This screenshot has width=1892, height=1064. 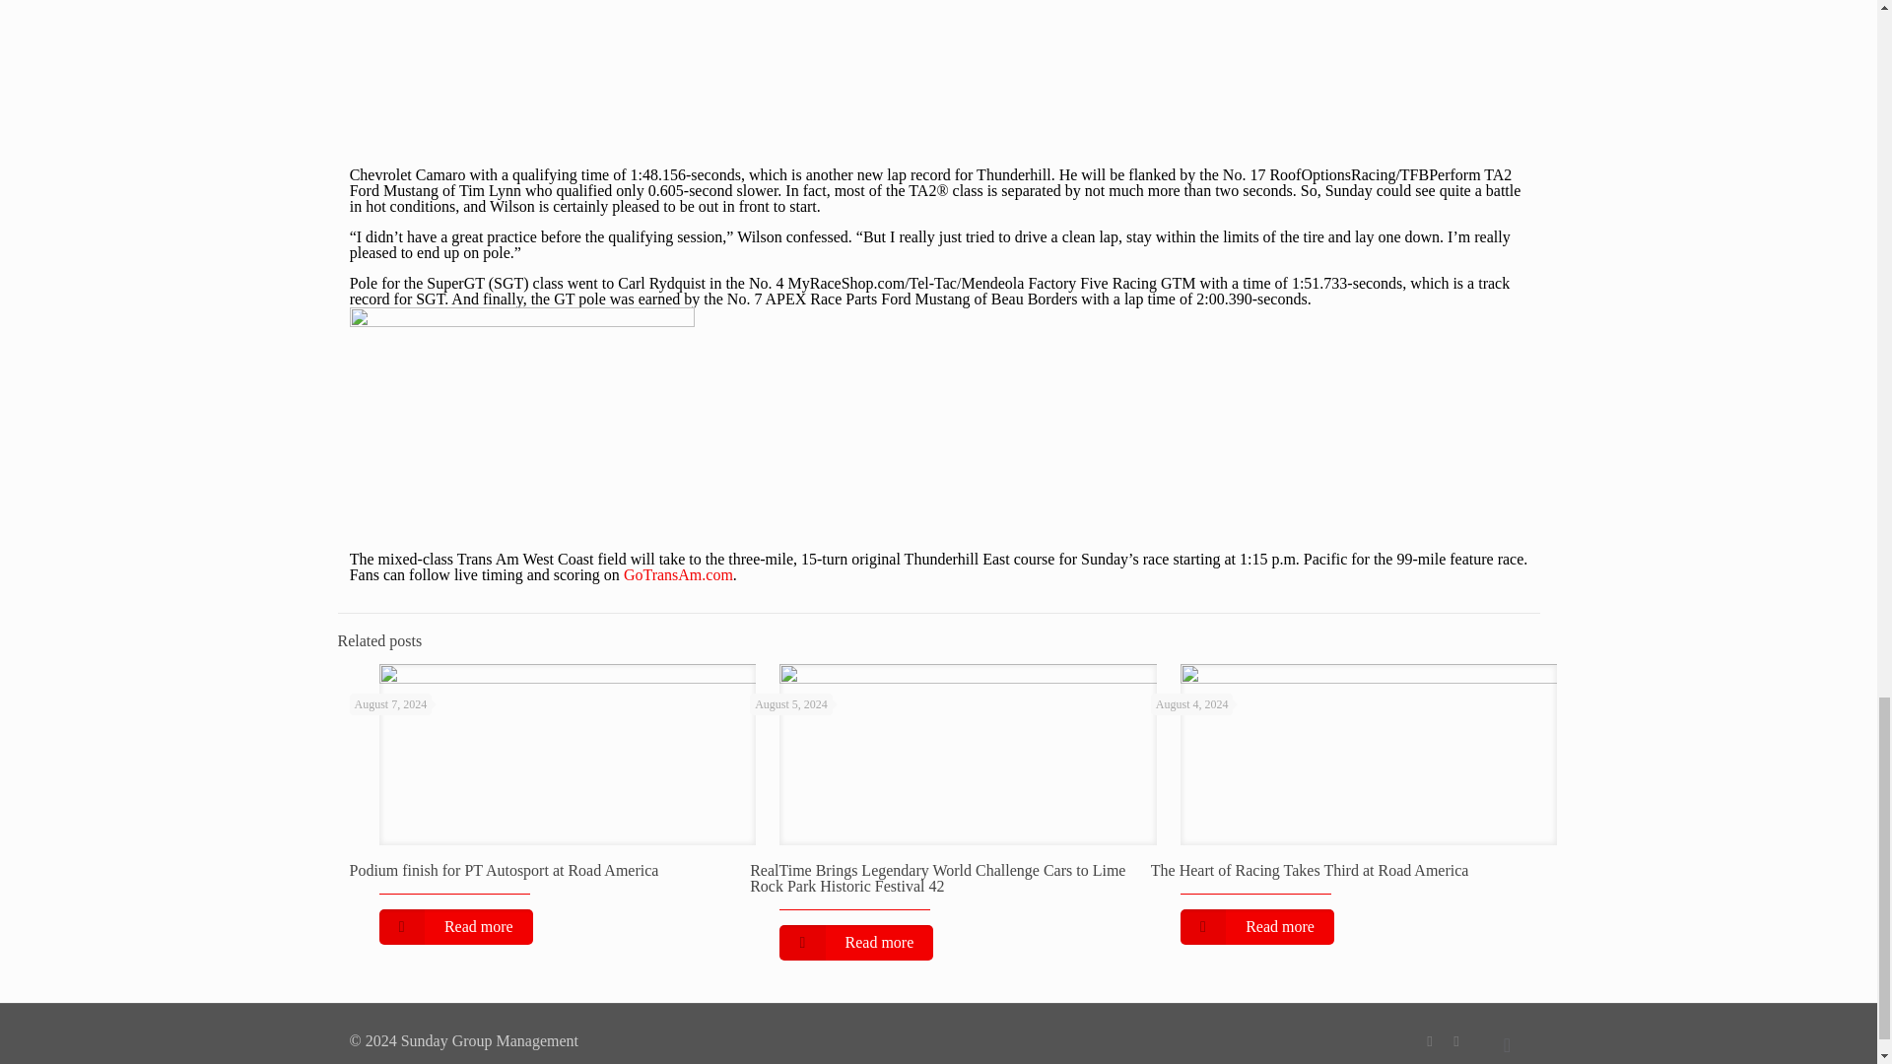 I want to click on Read more, so click(x=855, y=942).